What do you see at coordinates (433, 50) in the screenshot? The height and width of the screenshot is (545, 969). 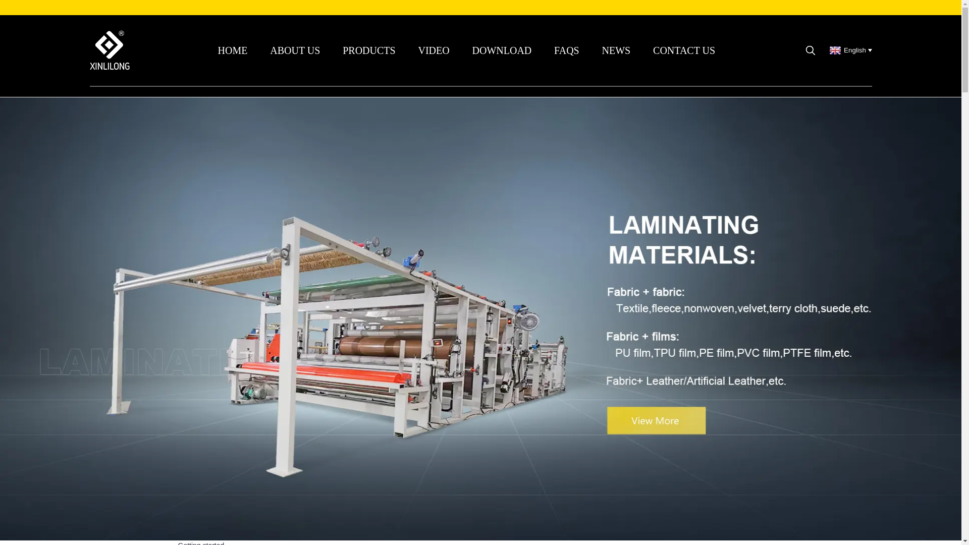 I see `VIDEO` at bounding box center [433, 50].